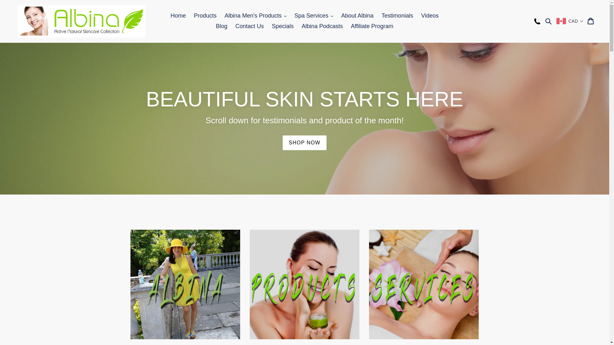 The height and width of the screenshot is (345, 614). I want to click on Albina Podcasts, so click(322, 26).